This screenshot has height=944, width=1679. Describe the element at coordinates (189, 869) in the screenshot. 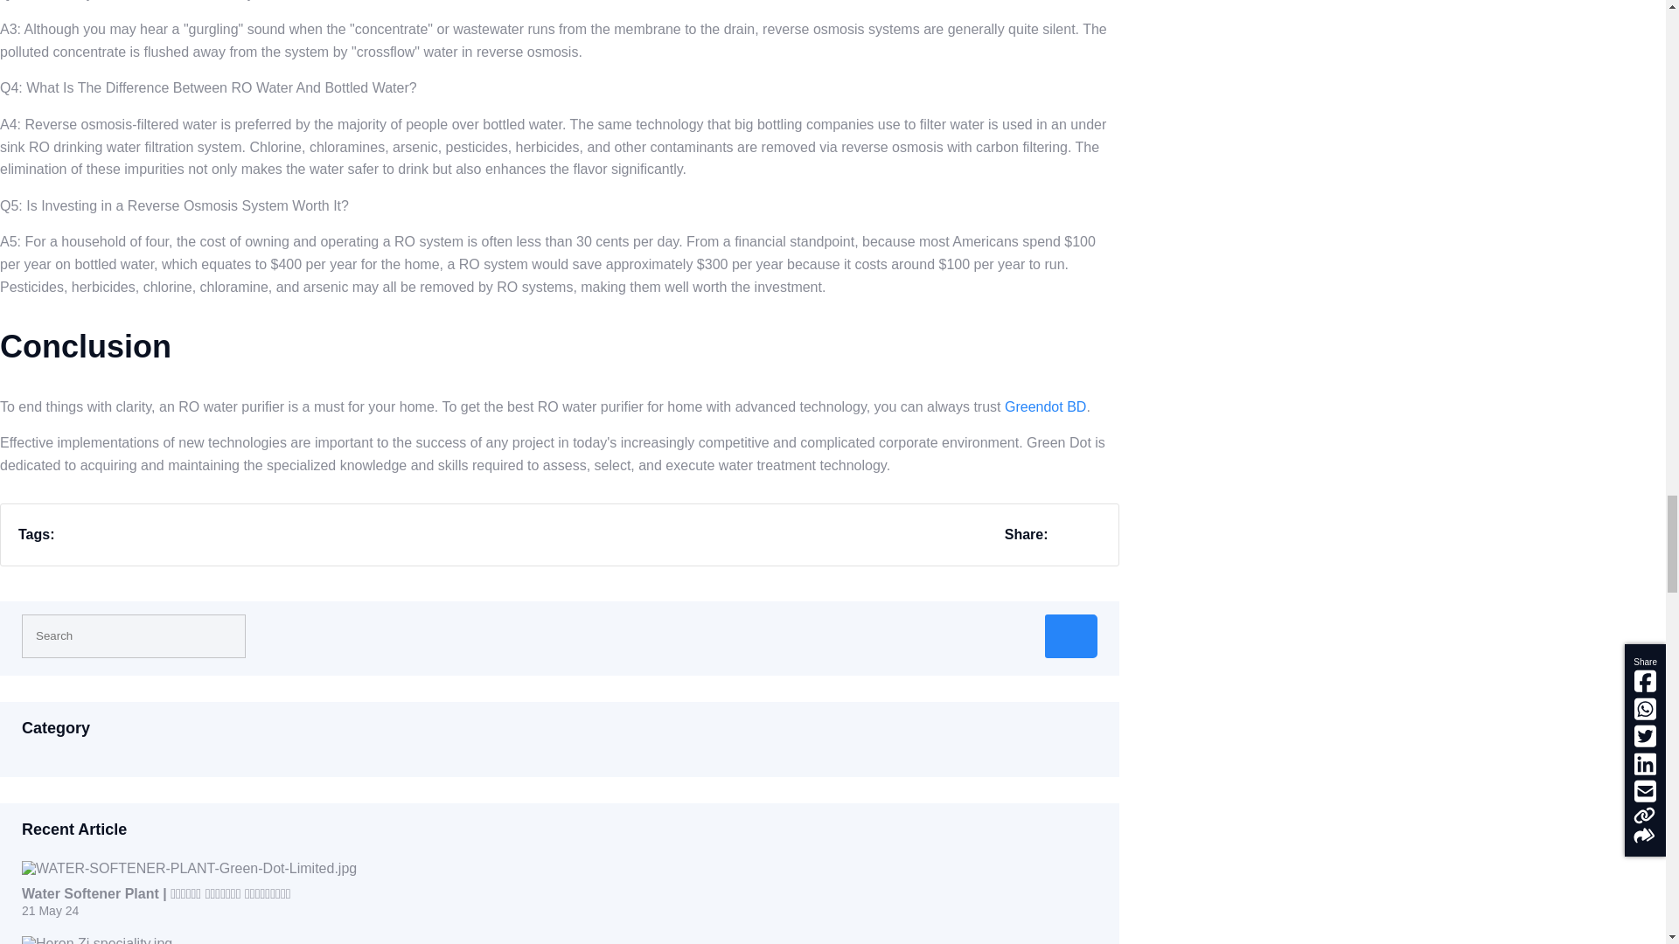

I see `WATER-SOFTENER-PLANT-Green-Dot-Limited.jpg` at that location.